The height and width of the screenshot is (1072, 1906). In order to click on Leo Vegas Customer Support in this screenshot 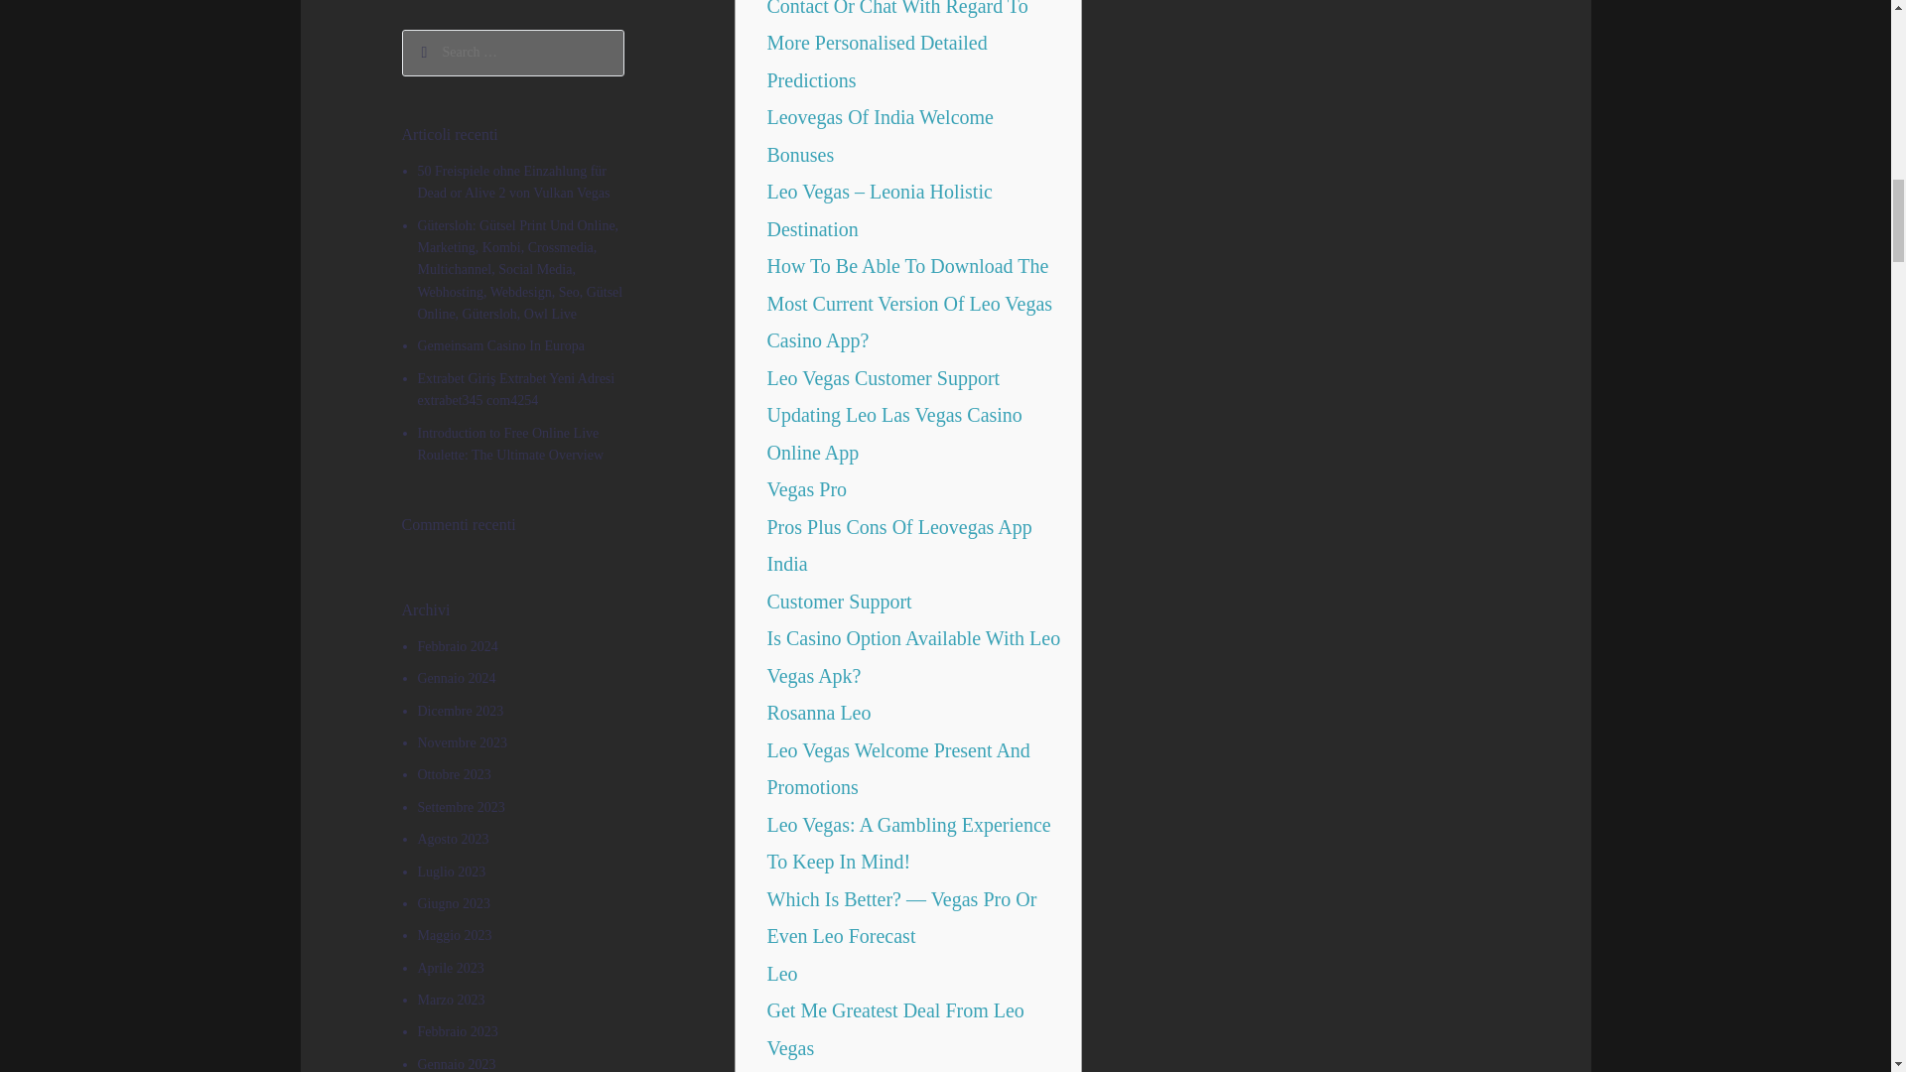, I will do `click(882, 378)`.